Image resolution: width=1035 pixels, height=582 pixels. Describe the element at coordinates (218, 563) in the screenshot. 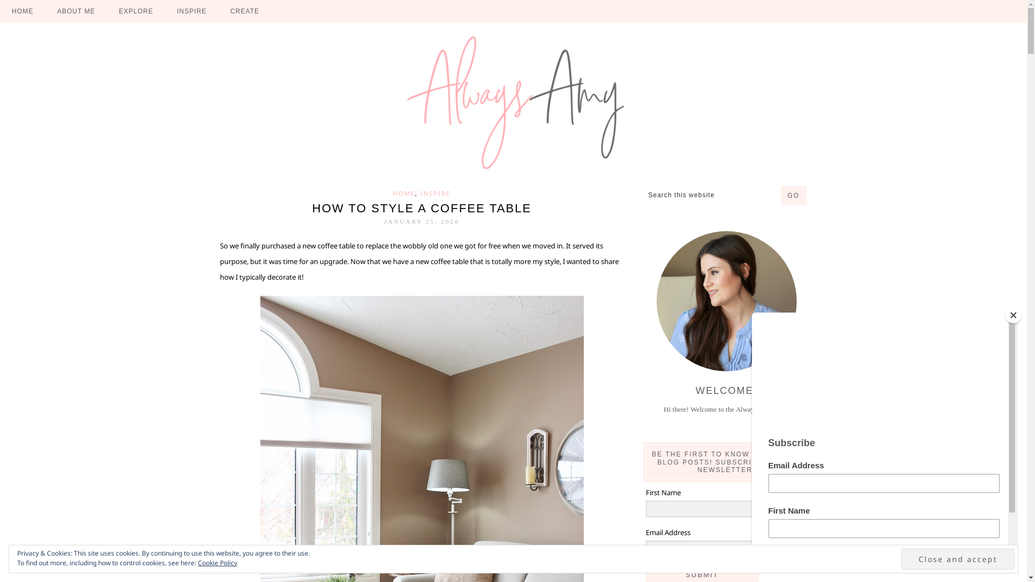

I see `Cookie Policy` at that location.